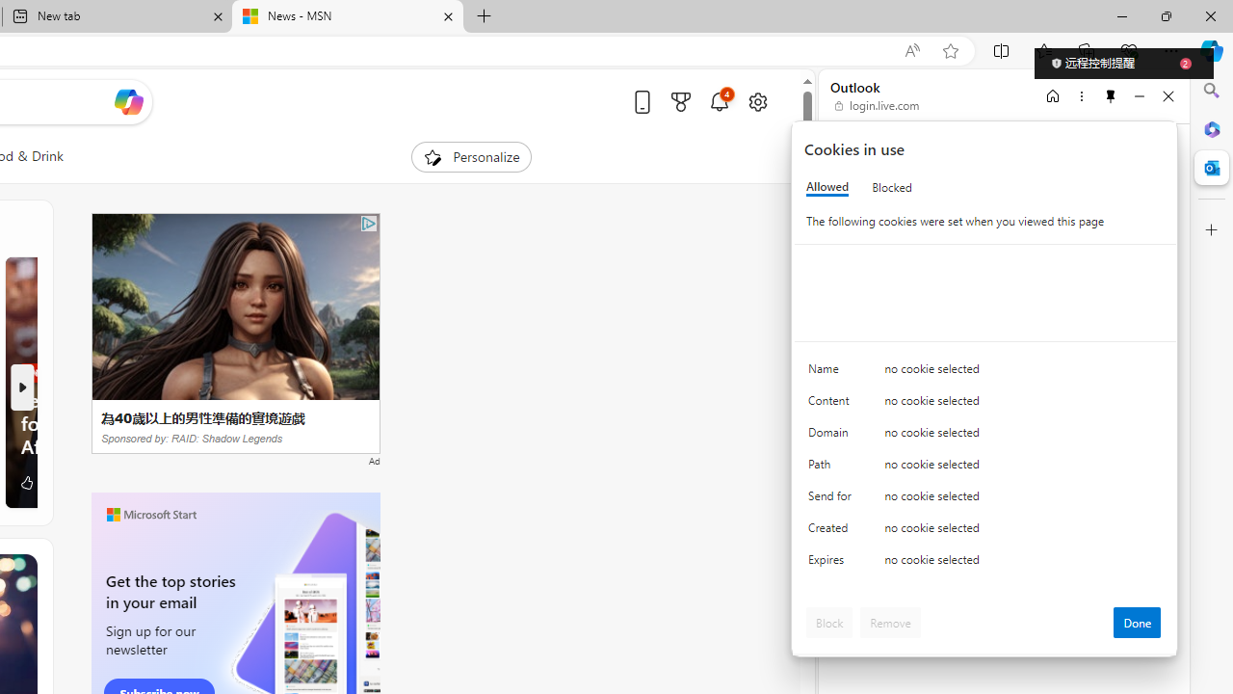  I want to click on News - MSN, so click(347, 17).